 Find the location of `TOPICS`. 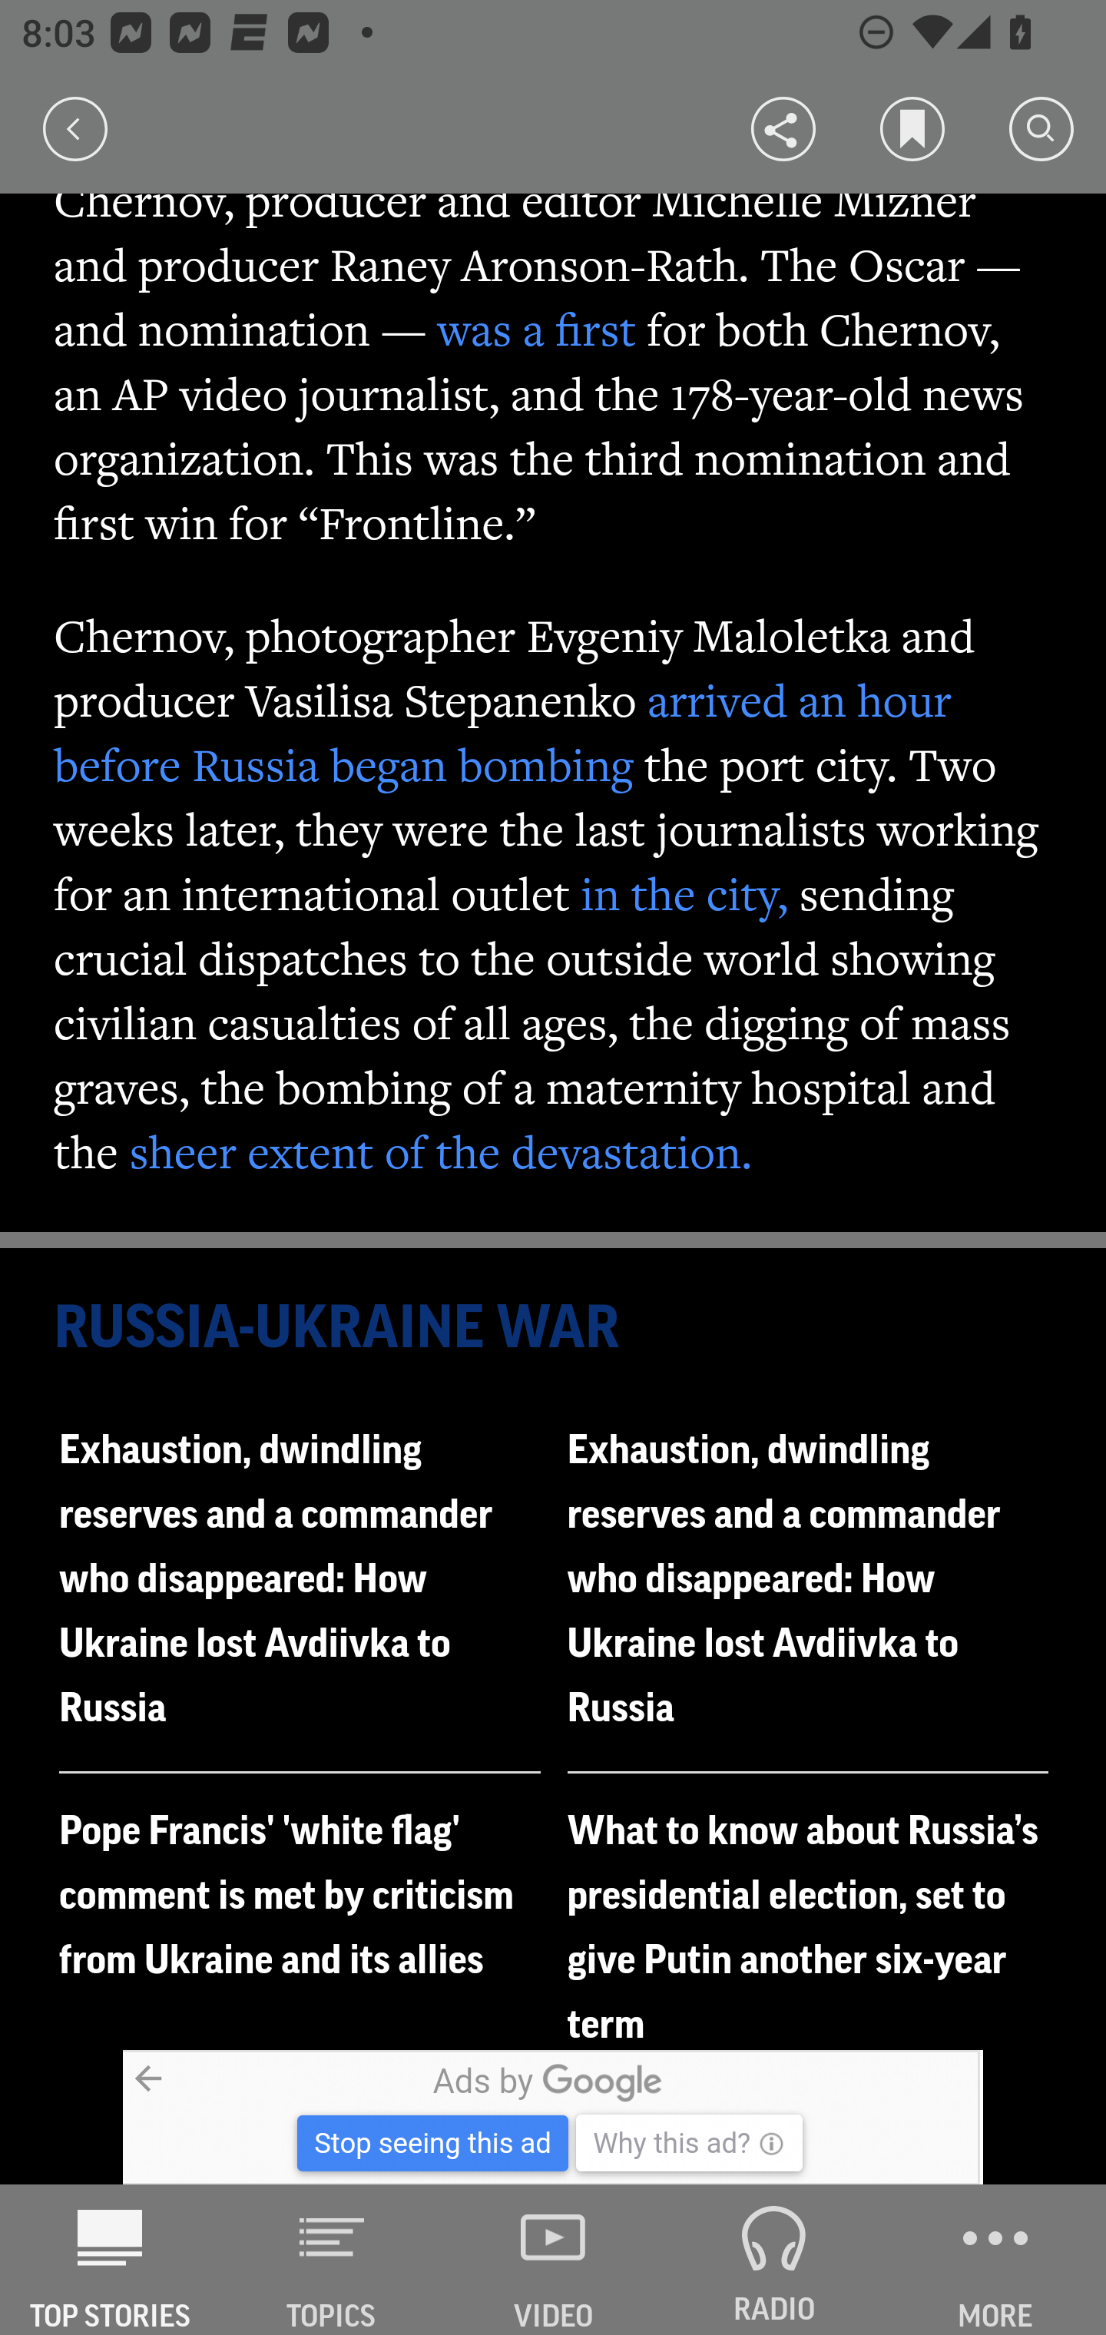

TOPICS is located at coordinates (332, 2260).